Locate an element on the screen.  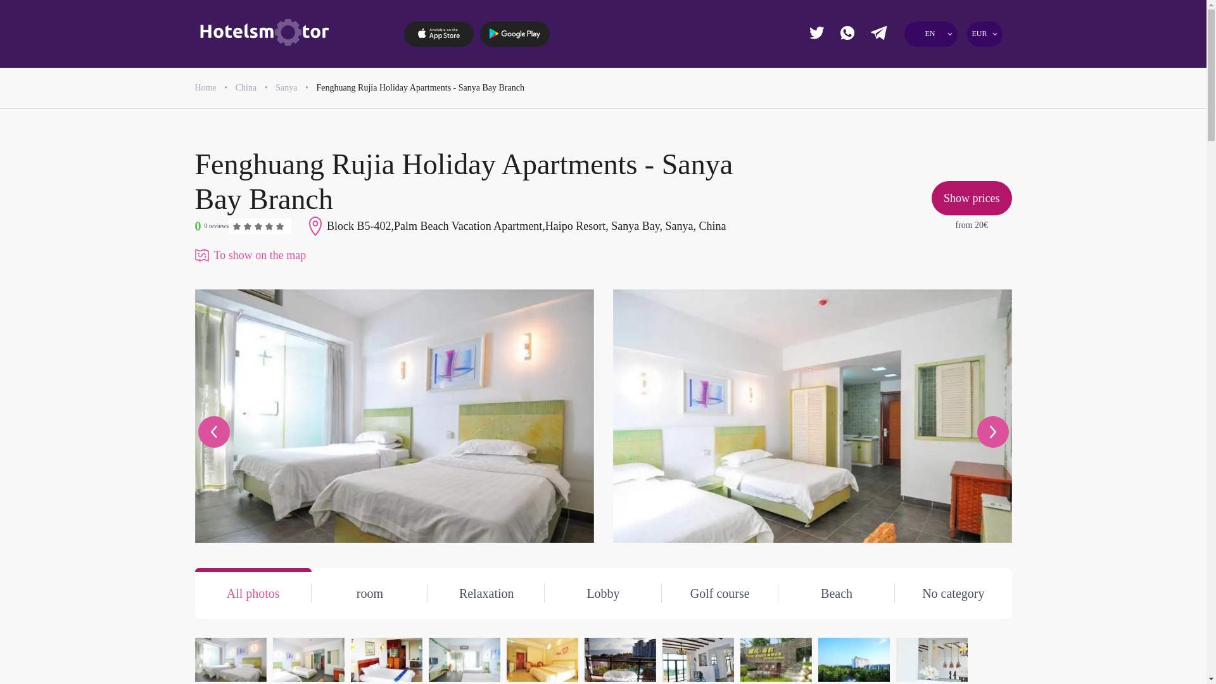
gbp is located at coordinates (927, 63).